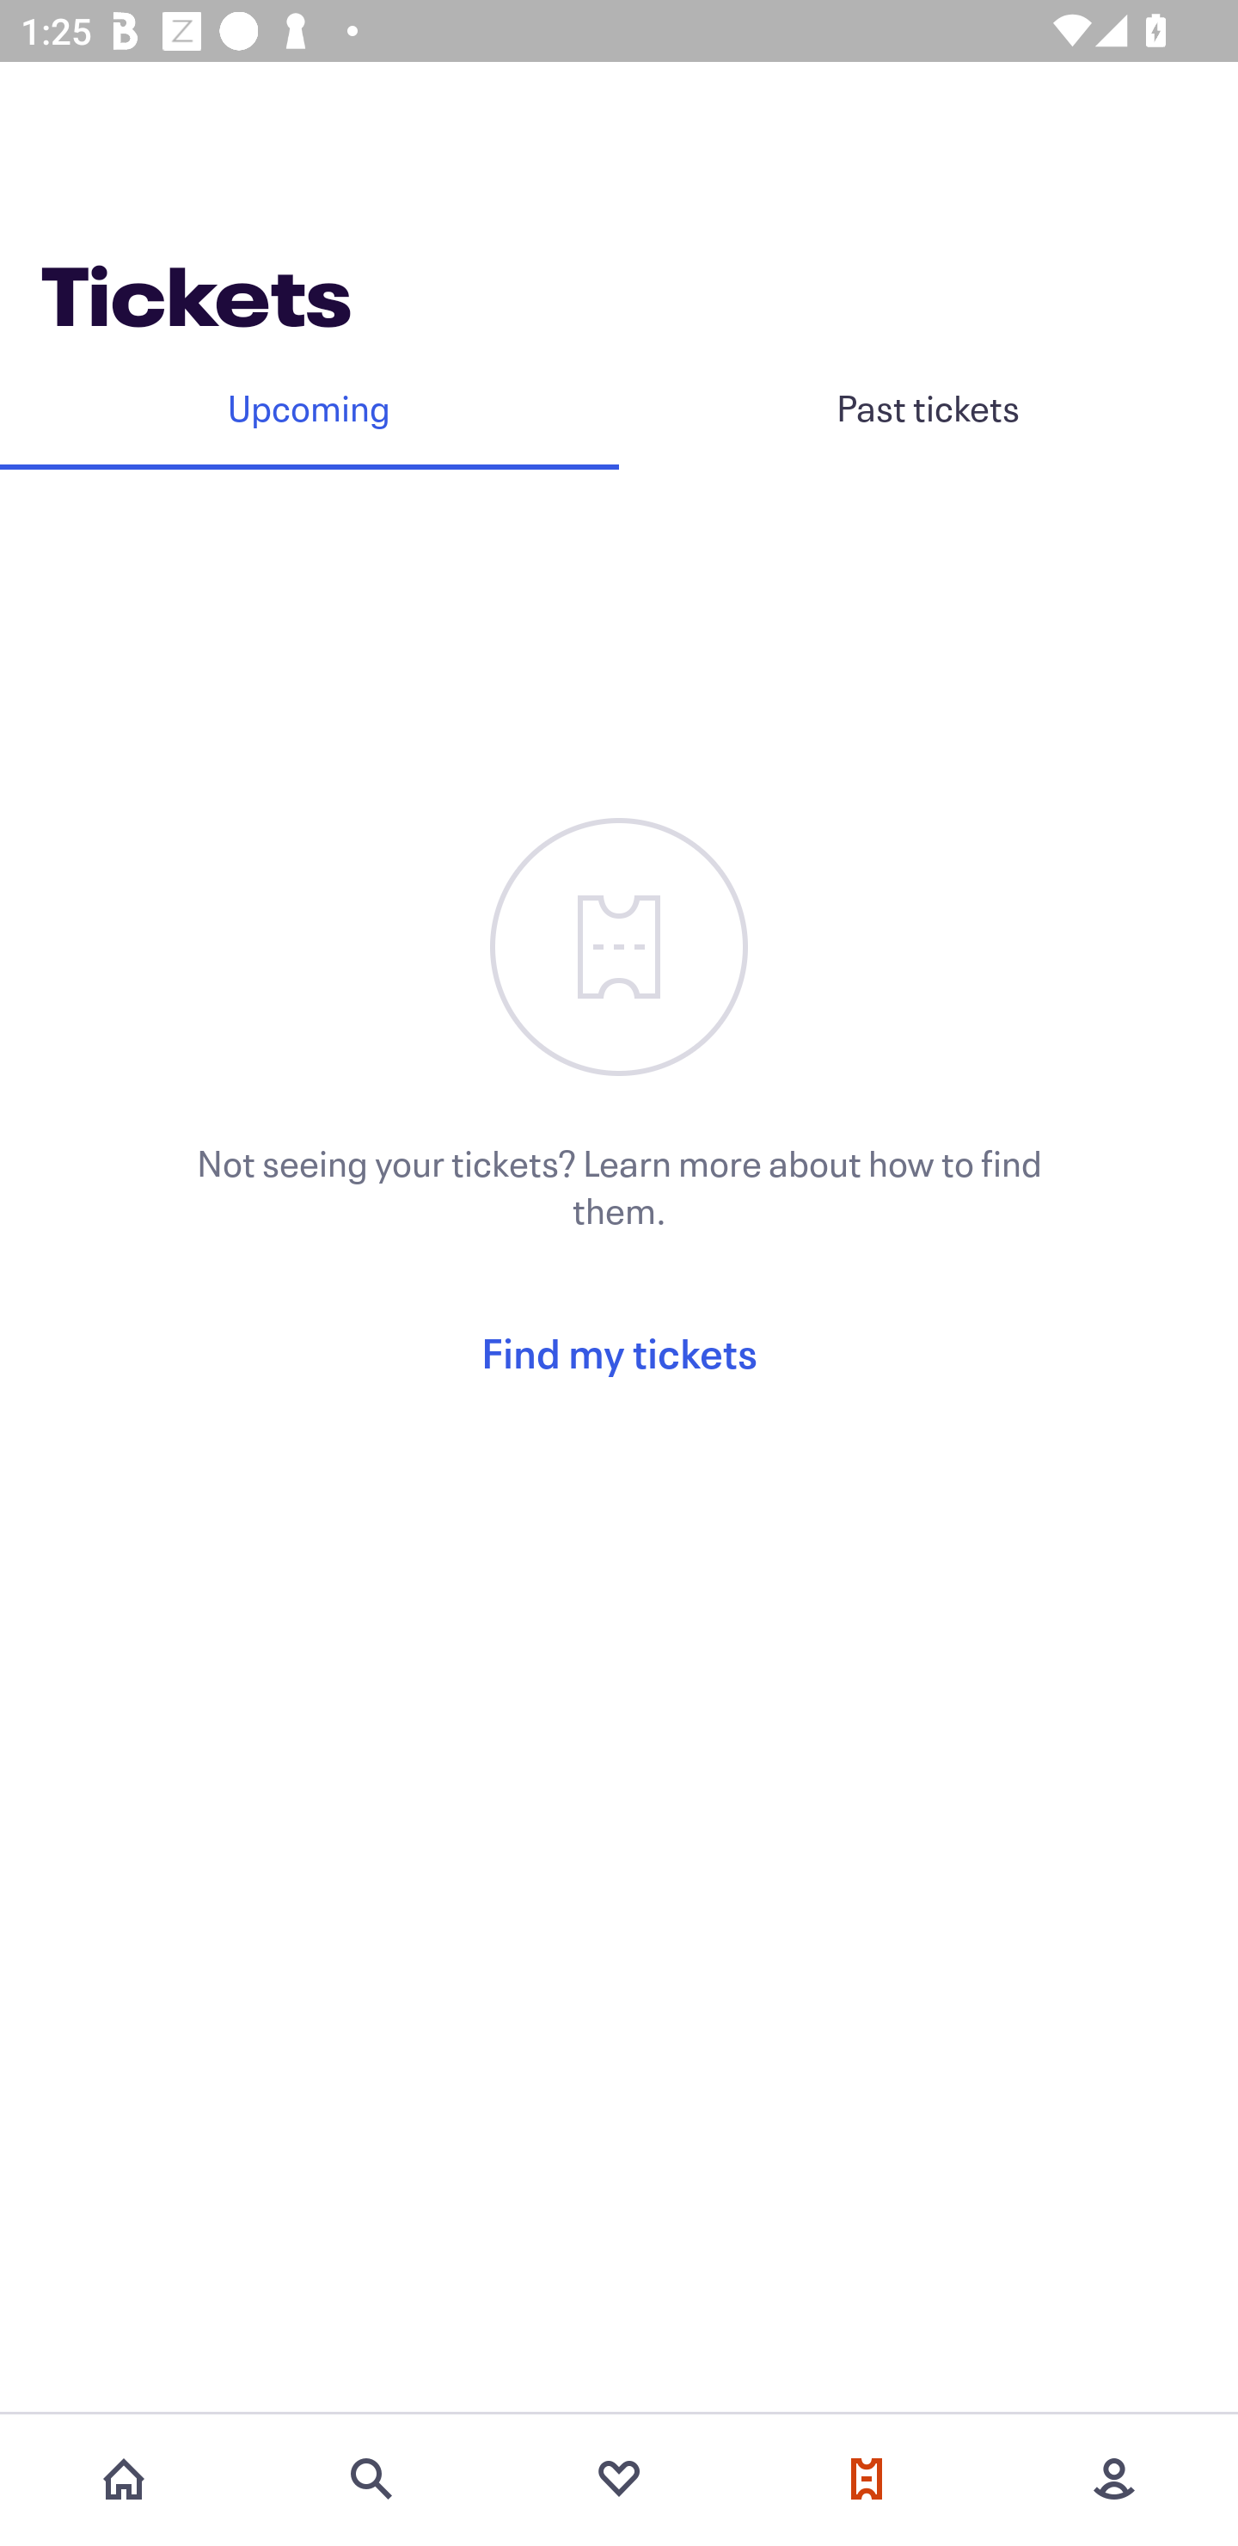 This screenshot has height=2546, width=1238. What do you see at coordinates (619, 2479) in the screenshot?
I see `Favorites` at bounding box center [619, 2479].